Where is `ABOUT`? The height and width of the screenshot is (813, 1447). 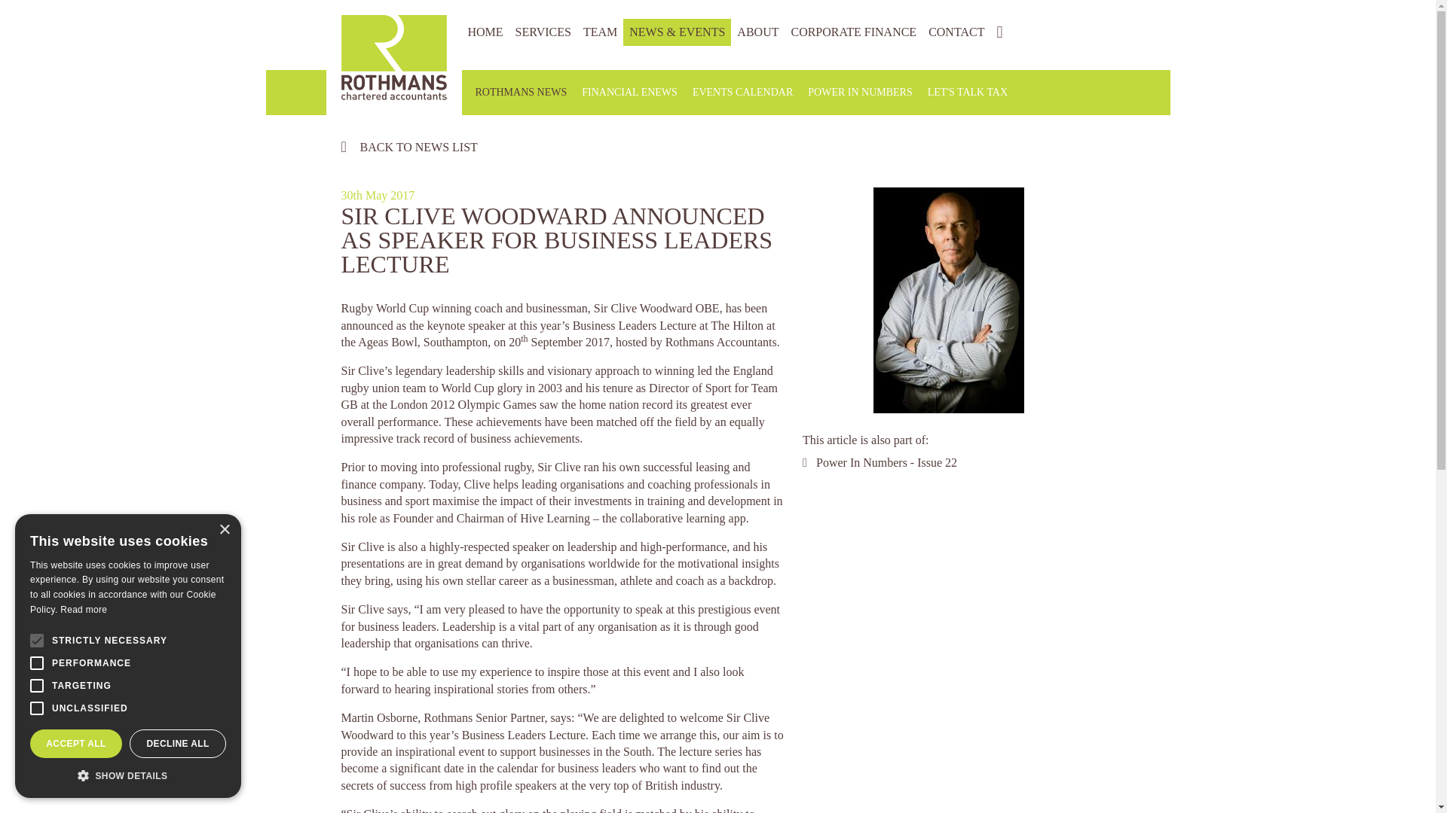
ABOUT is located at coordinates (757, 32).